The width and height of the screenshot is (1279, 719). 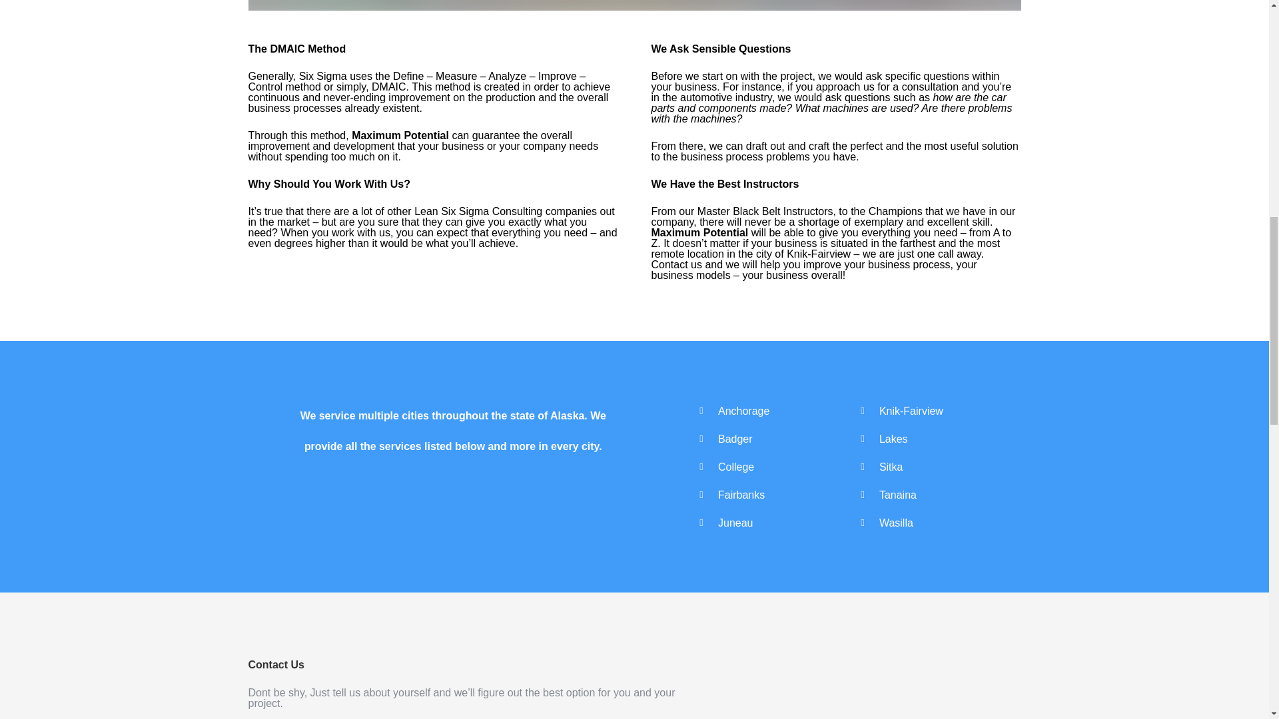 I want to click on Sitka, so click(x=891, y=466).